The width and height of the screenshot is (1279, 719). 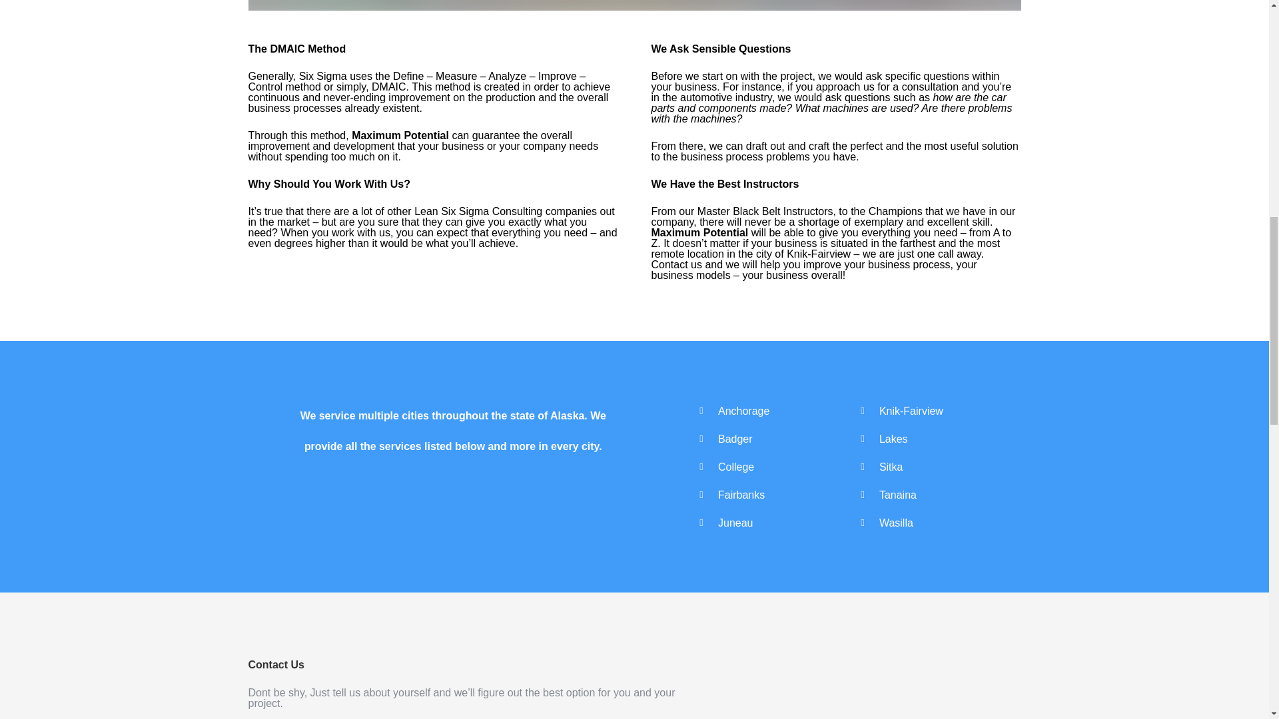 I want to click on Sitka, so click(x=891, y=466).